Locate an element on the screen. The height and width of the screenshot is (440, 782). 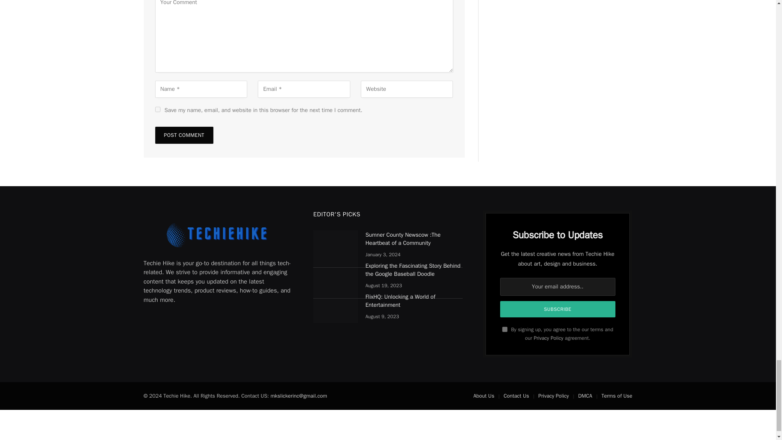
Post Comment is located at coordinates (184, 135).